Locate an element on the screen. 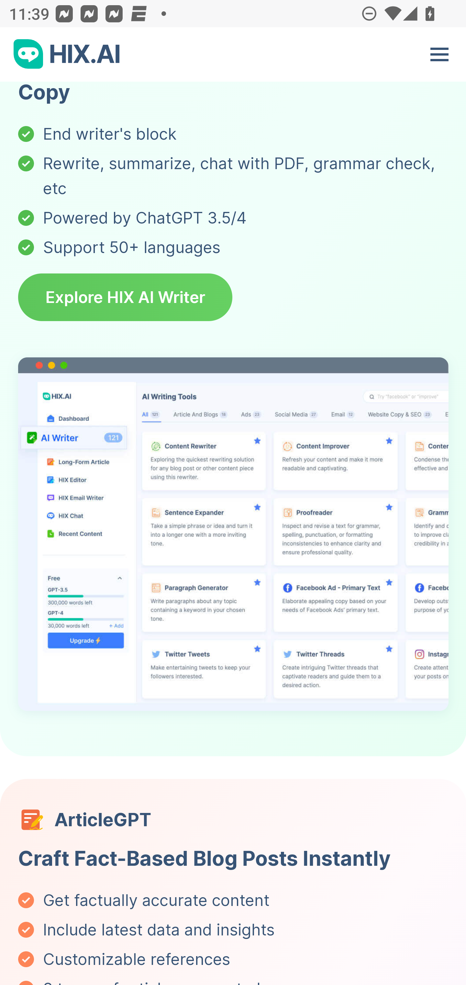 This screenshot has height=985, width=466. hix is located at coordinates (67, 55).